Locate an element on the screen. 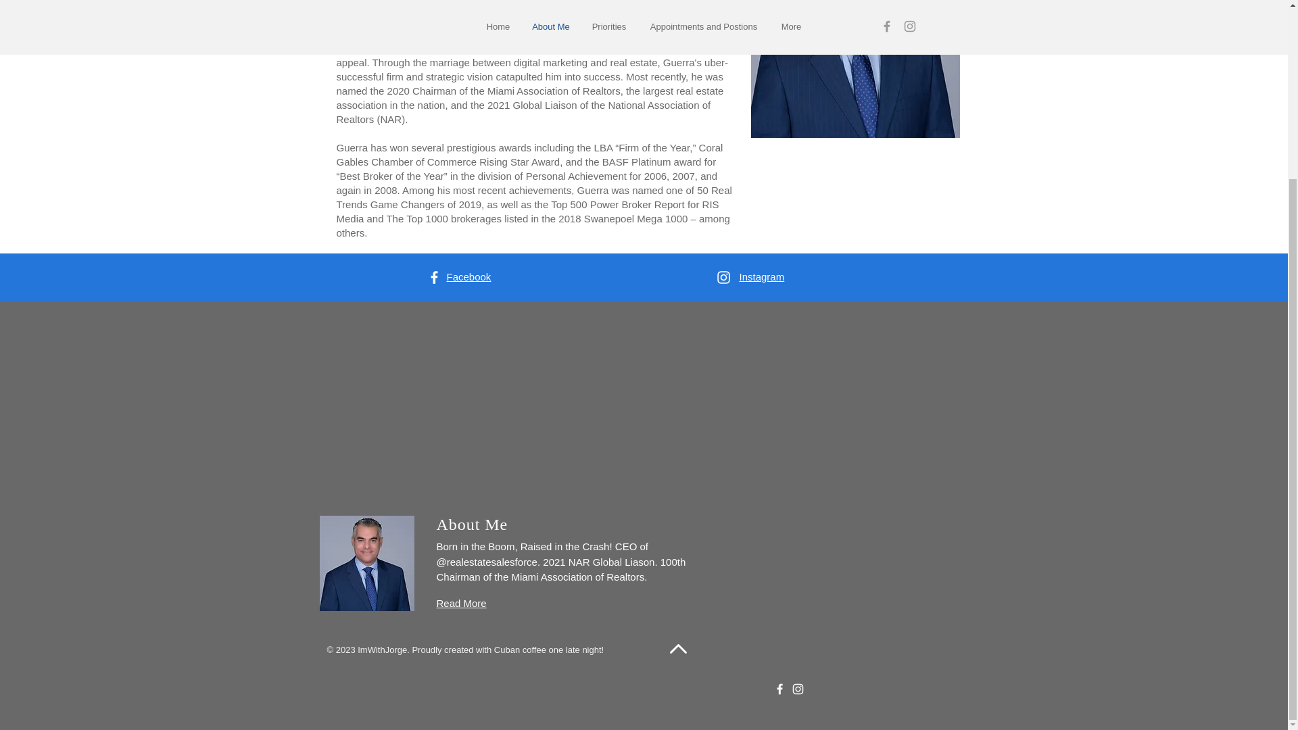 Image resolution: width=1298 pixels, height=730 pixels. Instagram is located at coordinates (763, 276).